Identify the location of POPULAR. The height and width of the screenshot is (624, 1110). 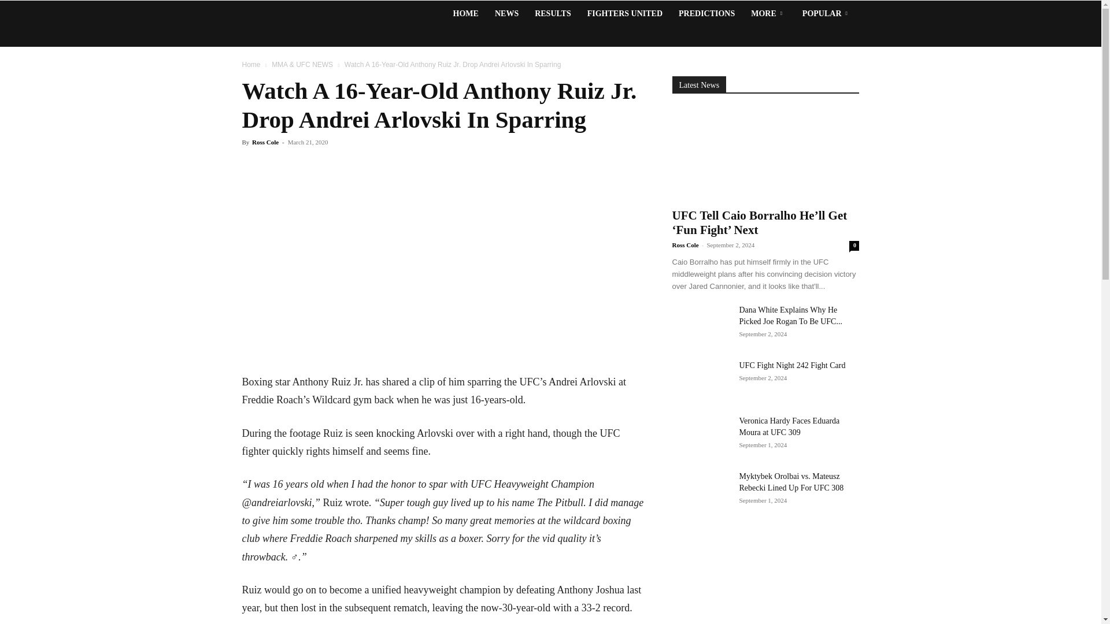
(827, 14).